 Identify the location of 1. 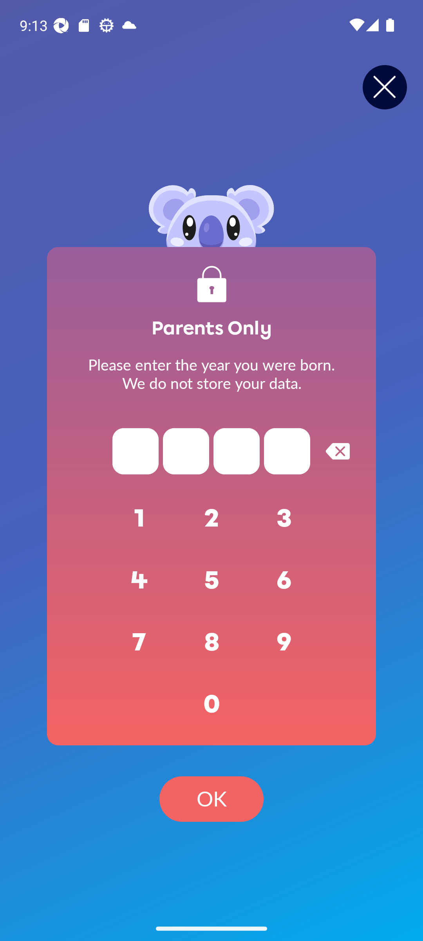
(139, 518).